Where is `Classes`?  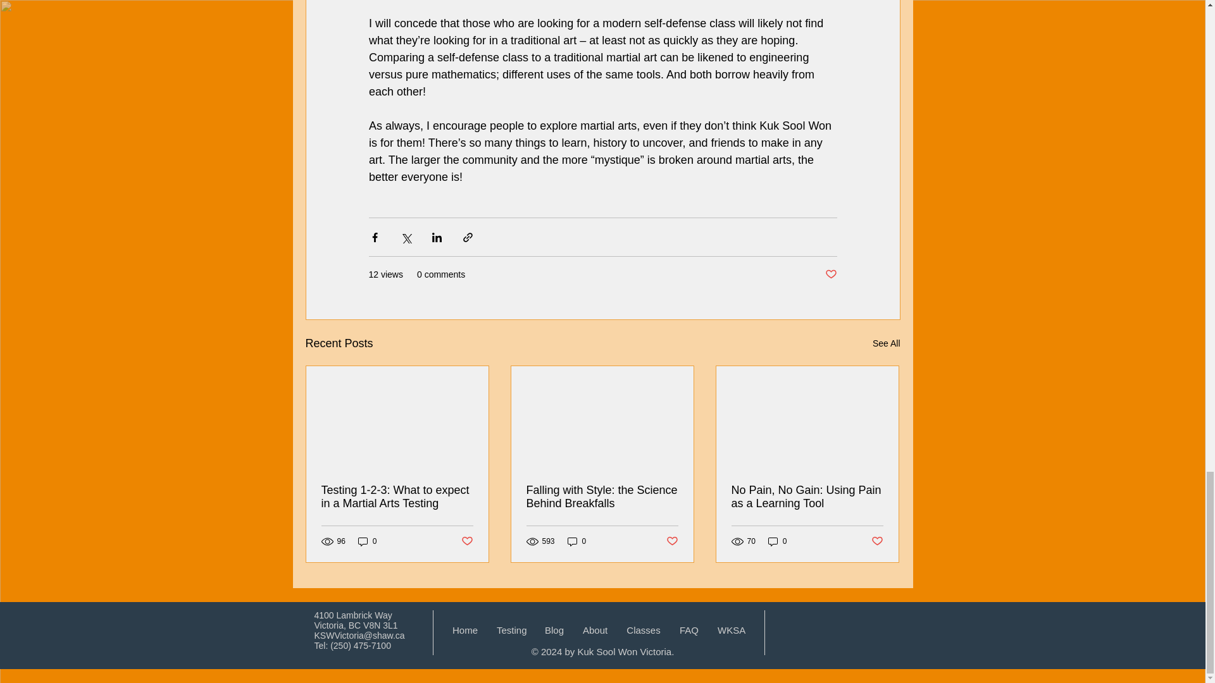 Classes is located at coordinates (644, 630).